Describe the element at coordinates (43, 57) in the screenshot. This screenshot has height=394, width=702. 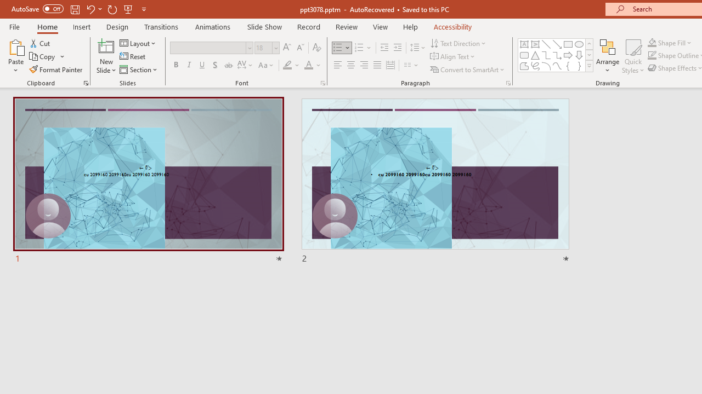
I see `Copy` at that location.